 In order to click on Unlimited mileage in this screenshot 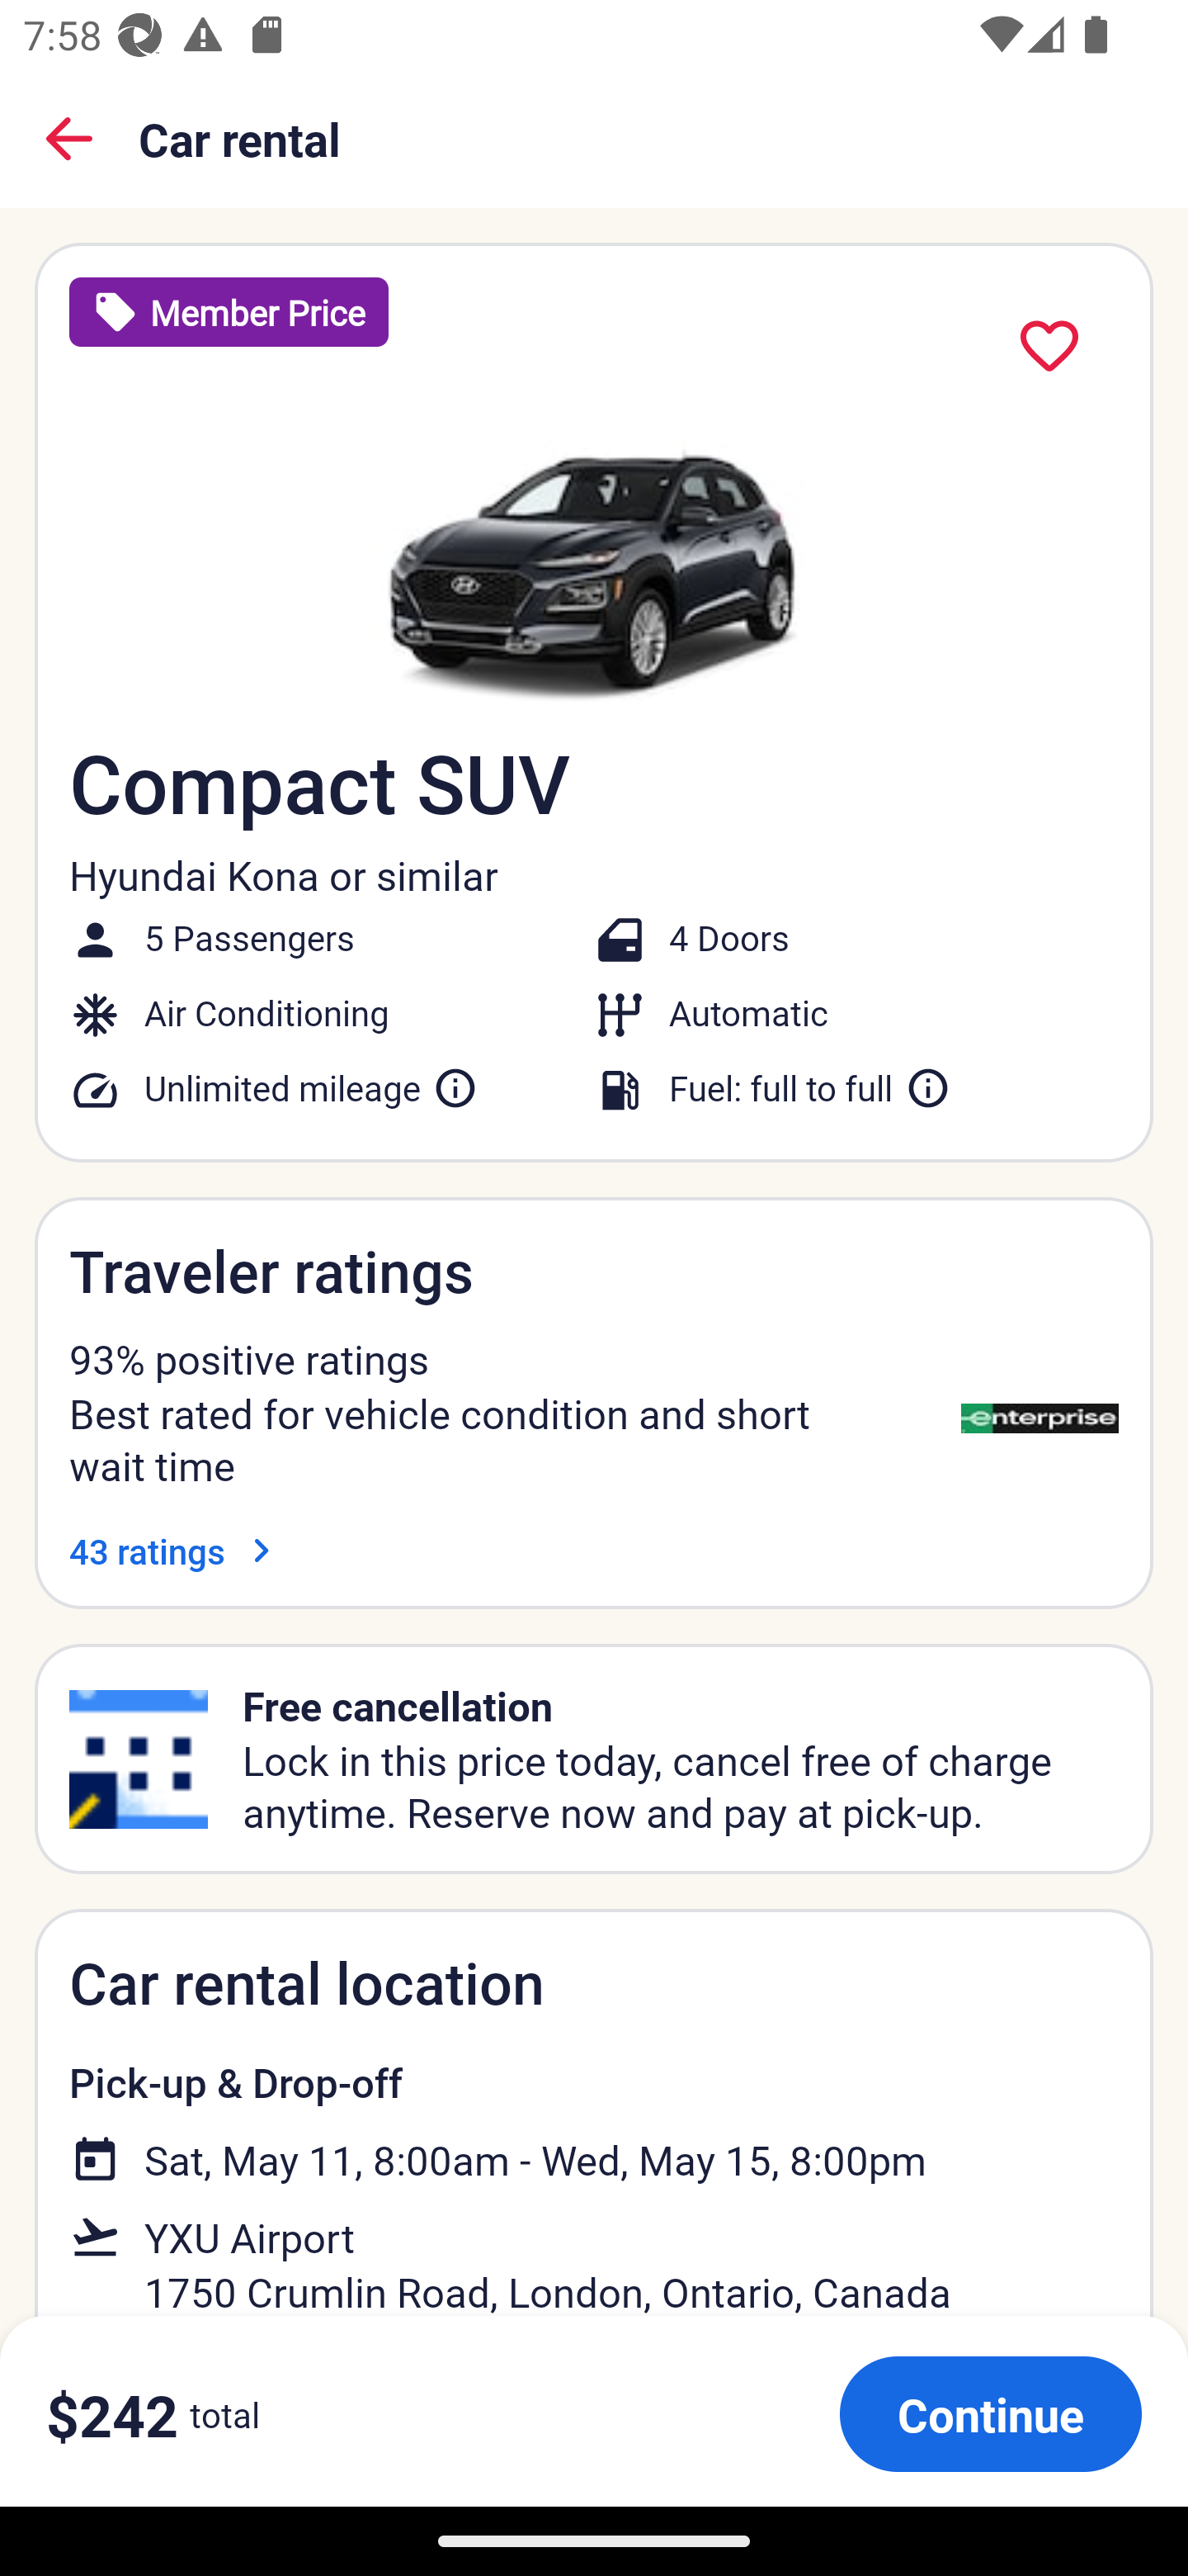, I will do `click(312, 1088)`.